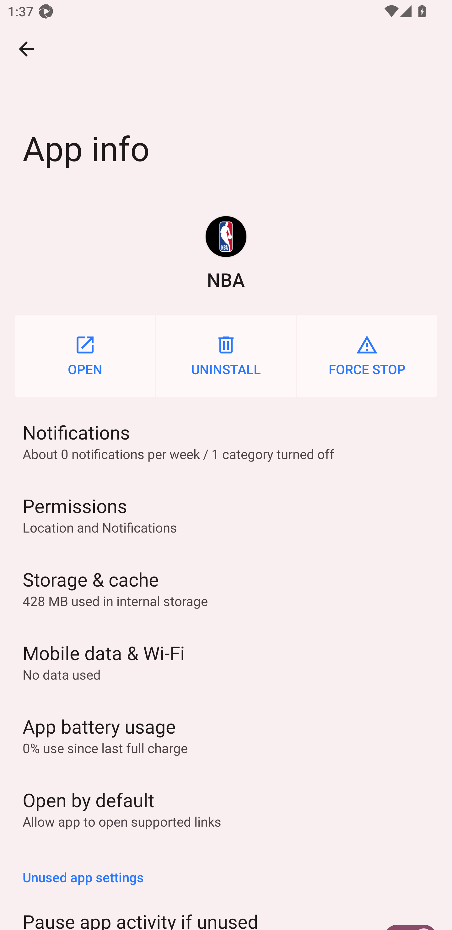  Describe the element at coordinates (85, 356) in the screenshot. I see `OPEN` at that location.